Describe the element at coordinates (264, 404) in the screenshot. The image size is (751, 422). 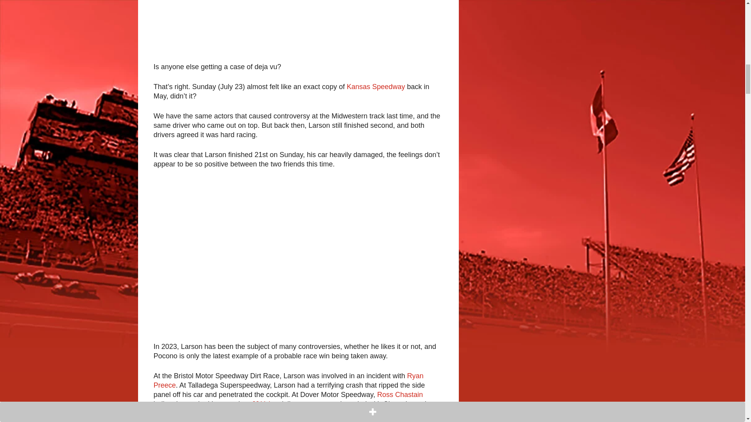
I see `JJ Yeley` at that location.